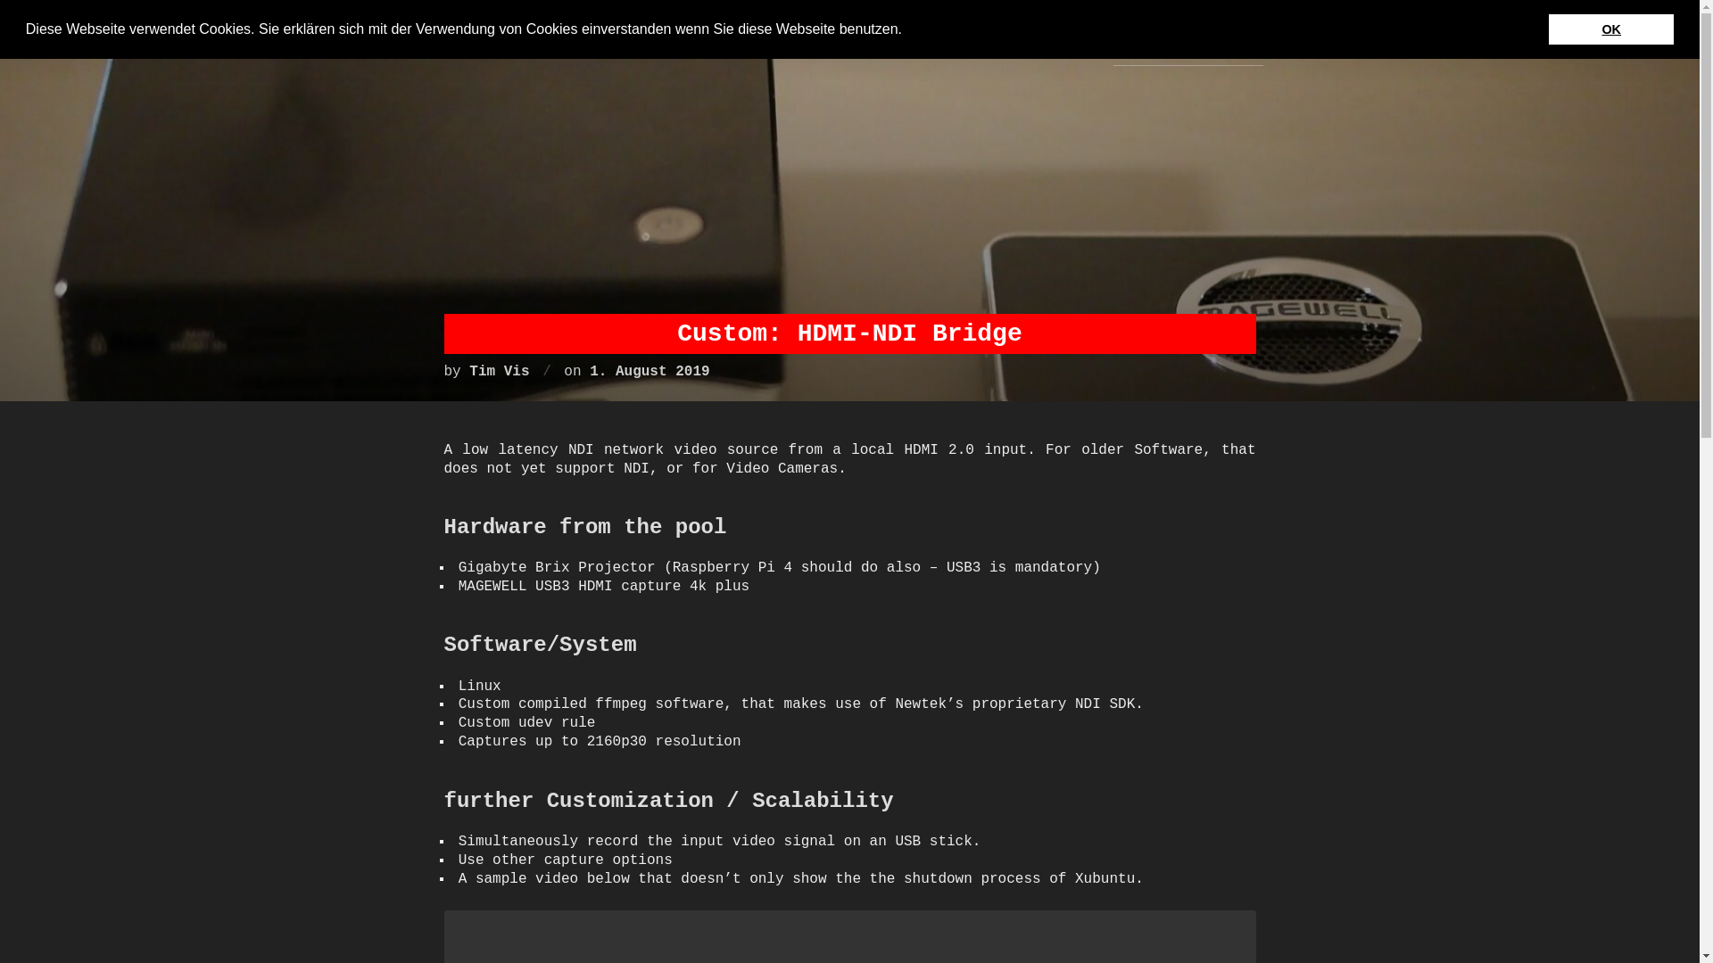  I want to click on Contact, so click(1317, 41).